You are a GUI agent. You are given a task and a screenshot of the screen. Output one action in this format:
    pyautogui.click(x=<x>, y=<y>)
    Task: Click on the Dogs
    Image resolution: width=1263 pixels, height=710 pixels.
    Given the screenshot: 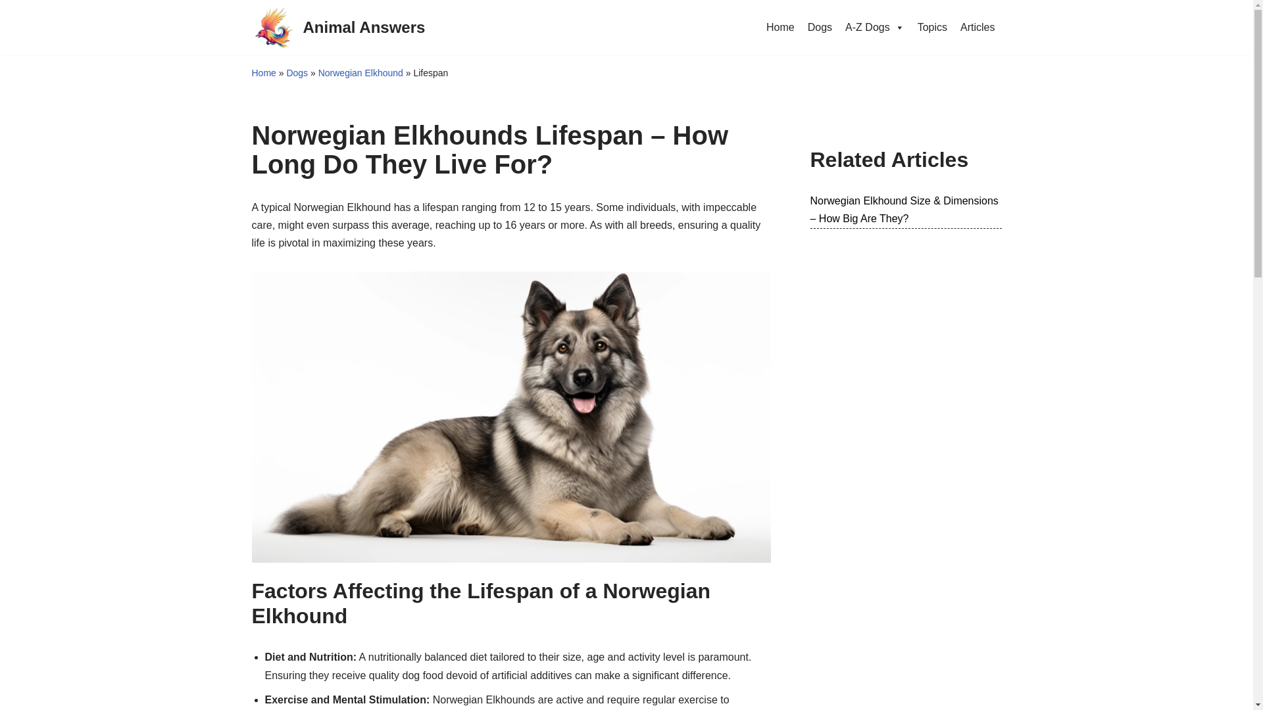 What is the action you would take?
    pyautogui.click(x=820, y=28)
    